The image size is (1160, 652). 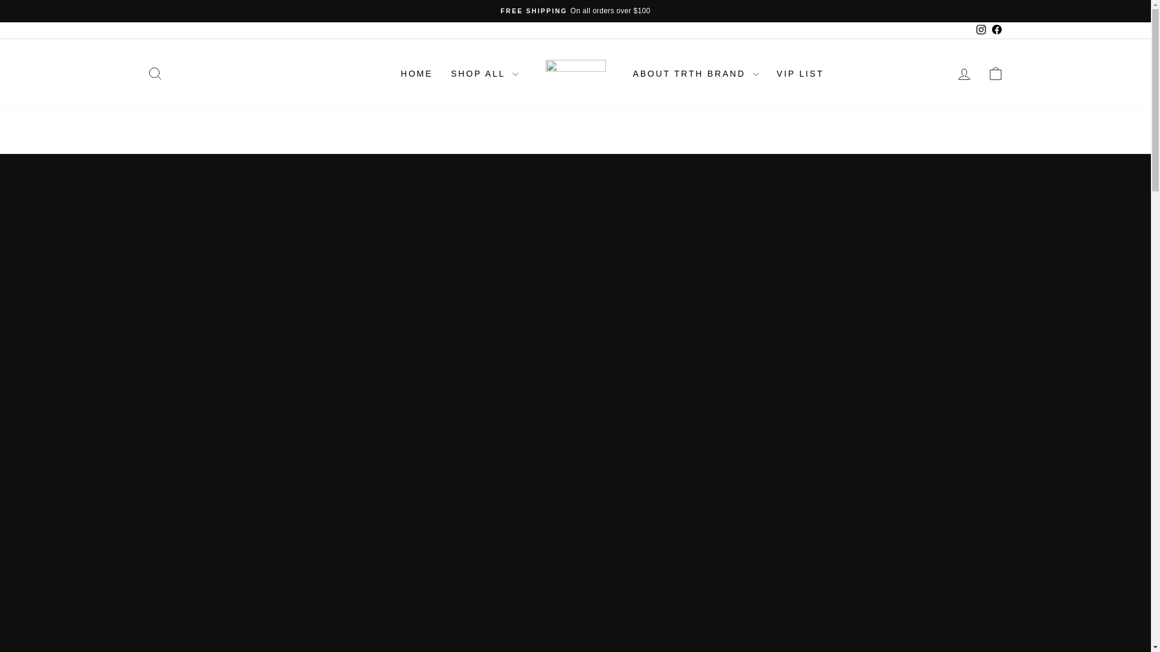 What do you see at coordinates (964, 74) in the screenshot?
I see `ACCOUNT` at bounding box center [964, 74].